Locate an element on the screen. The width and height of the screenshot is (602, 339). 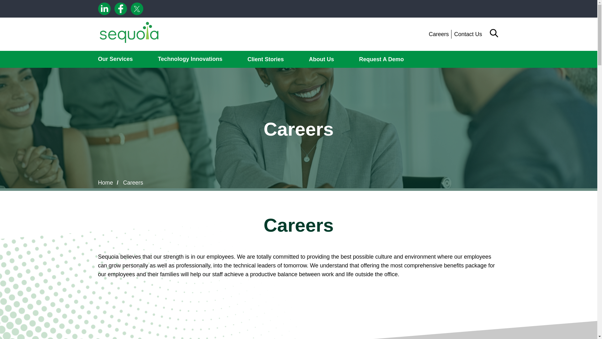
Our Services is located at coordinates (115, 59).